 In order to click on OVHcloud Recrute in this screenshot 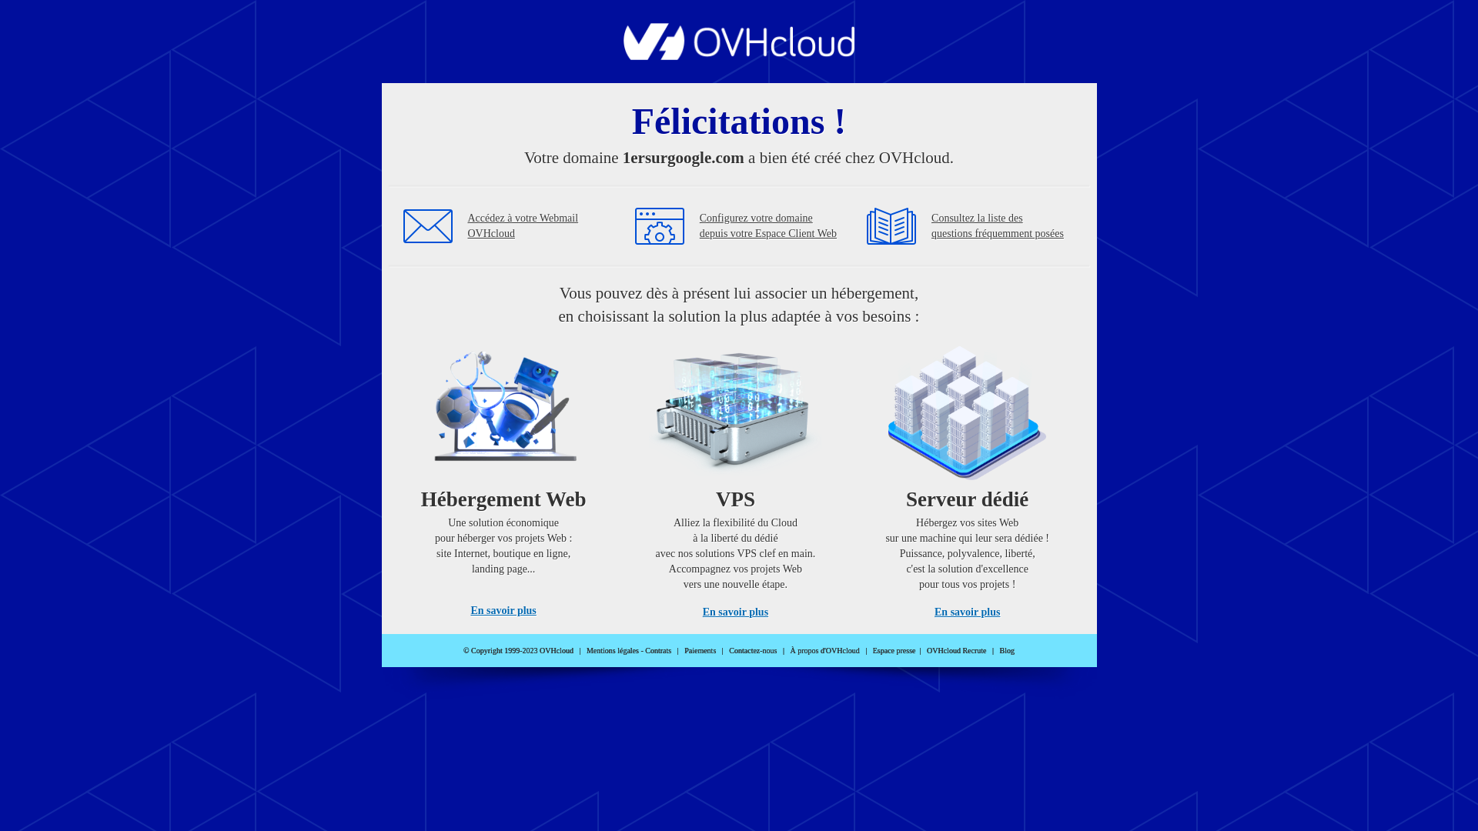, I will do `click(956, 651)`.